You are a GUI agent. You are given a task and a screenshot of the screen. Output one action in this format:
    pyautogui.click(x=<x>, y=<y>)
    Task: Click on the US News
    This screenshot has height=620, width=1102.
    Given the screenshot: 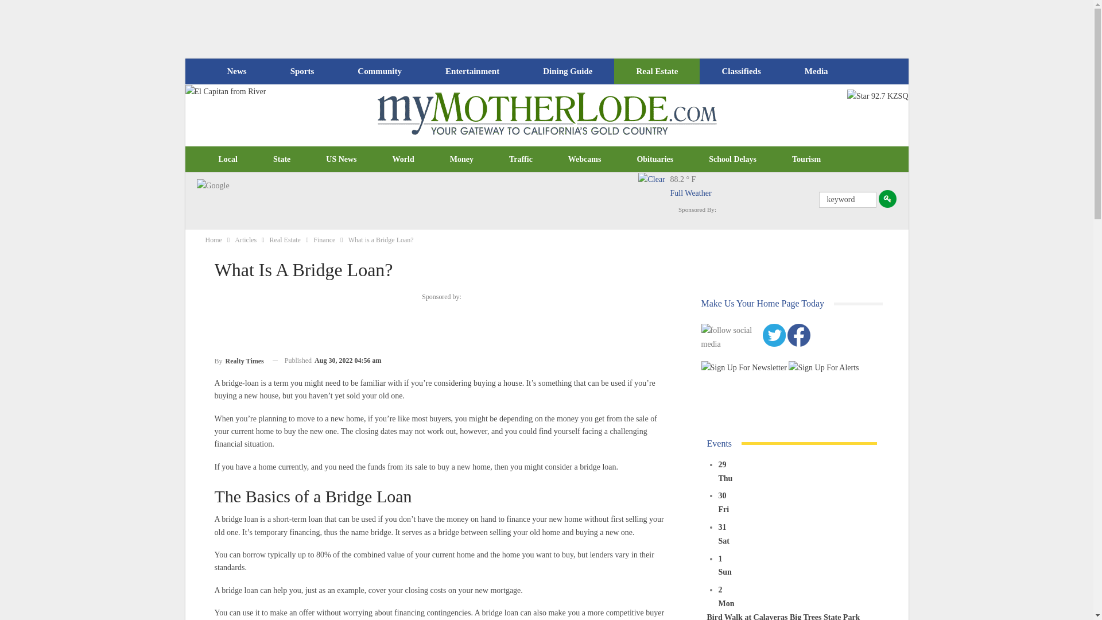 What is the action you would take?
    pyautogui.click(x=341, y=160)
    